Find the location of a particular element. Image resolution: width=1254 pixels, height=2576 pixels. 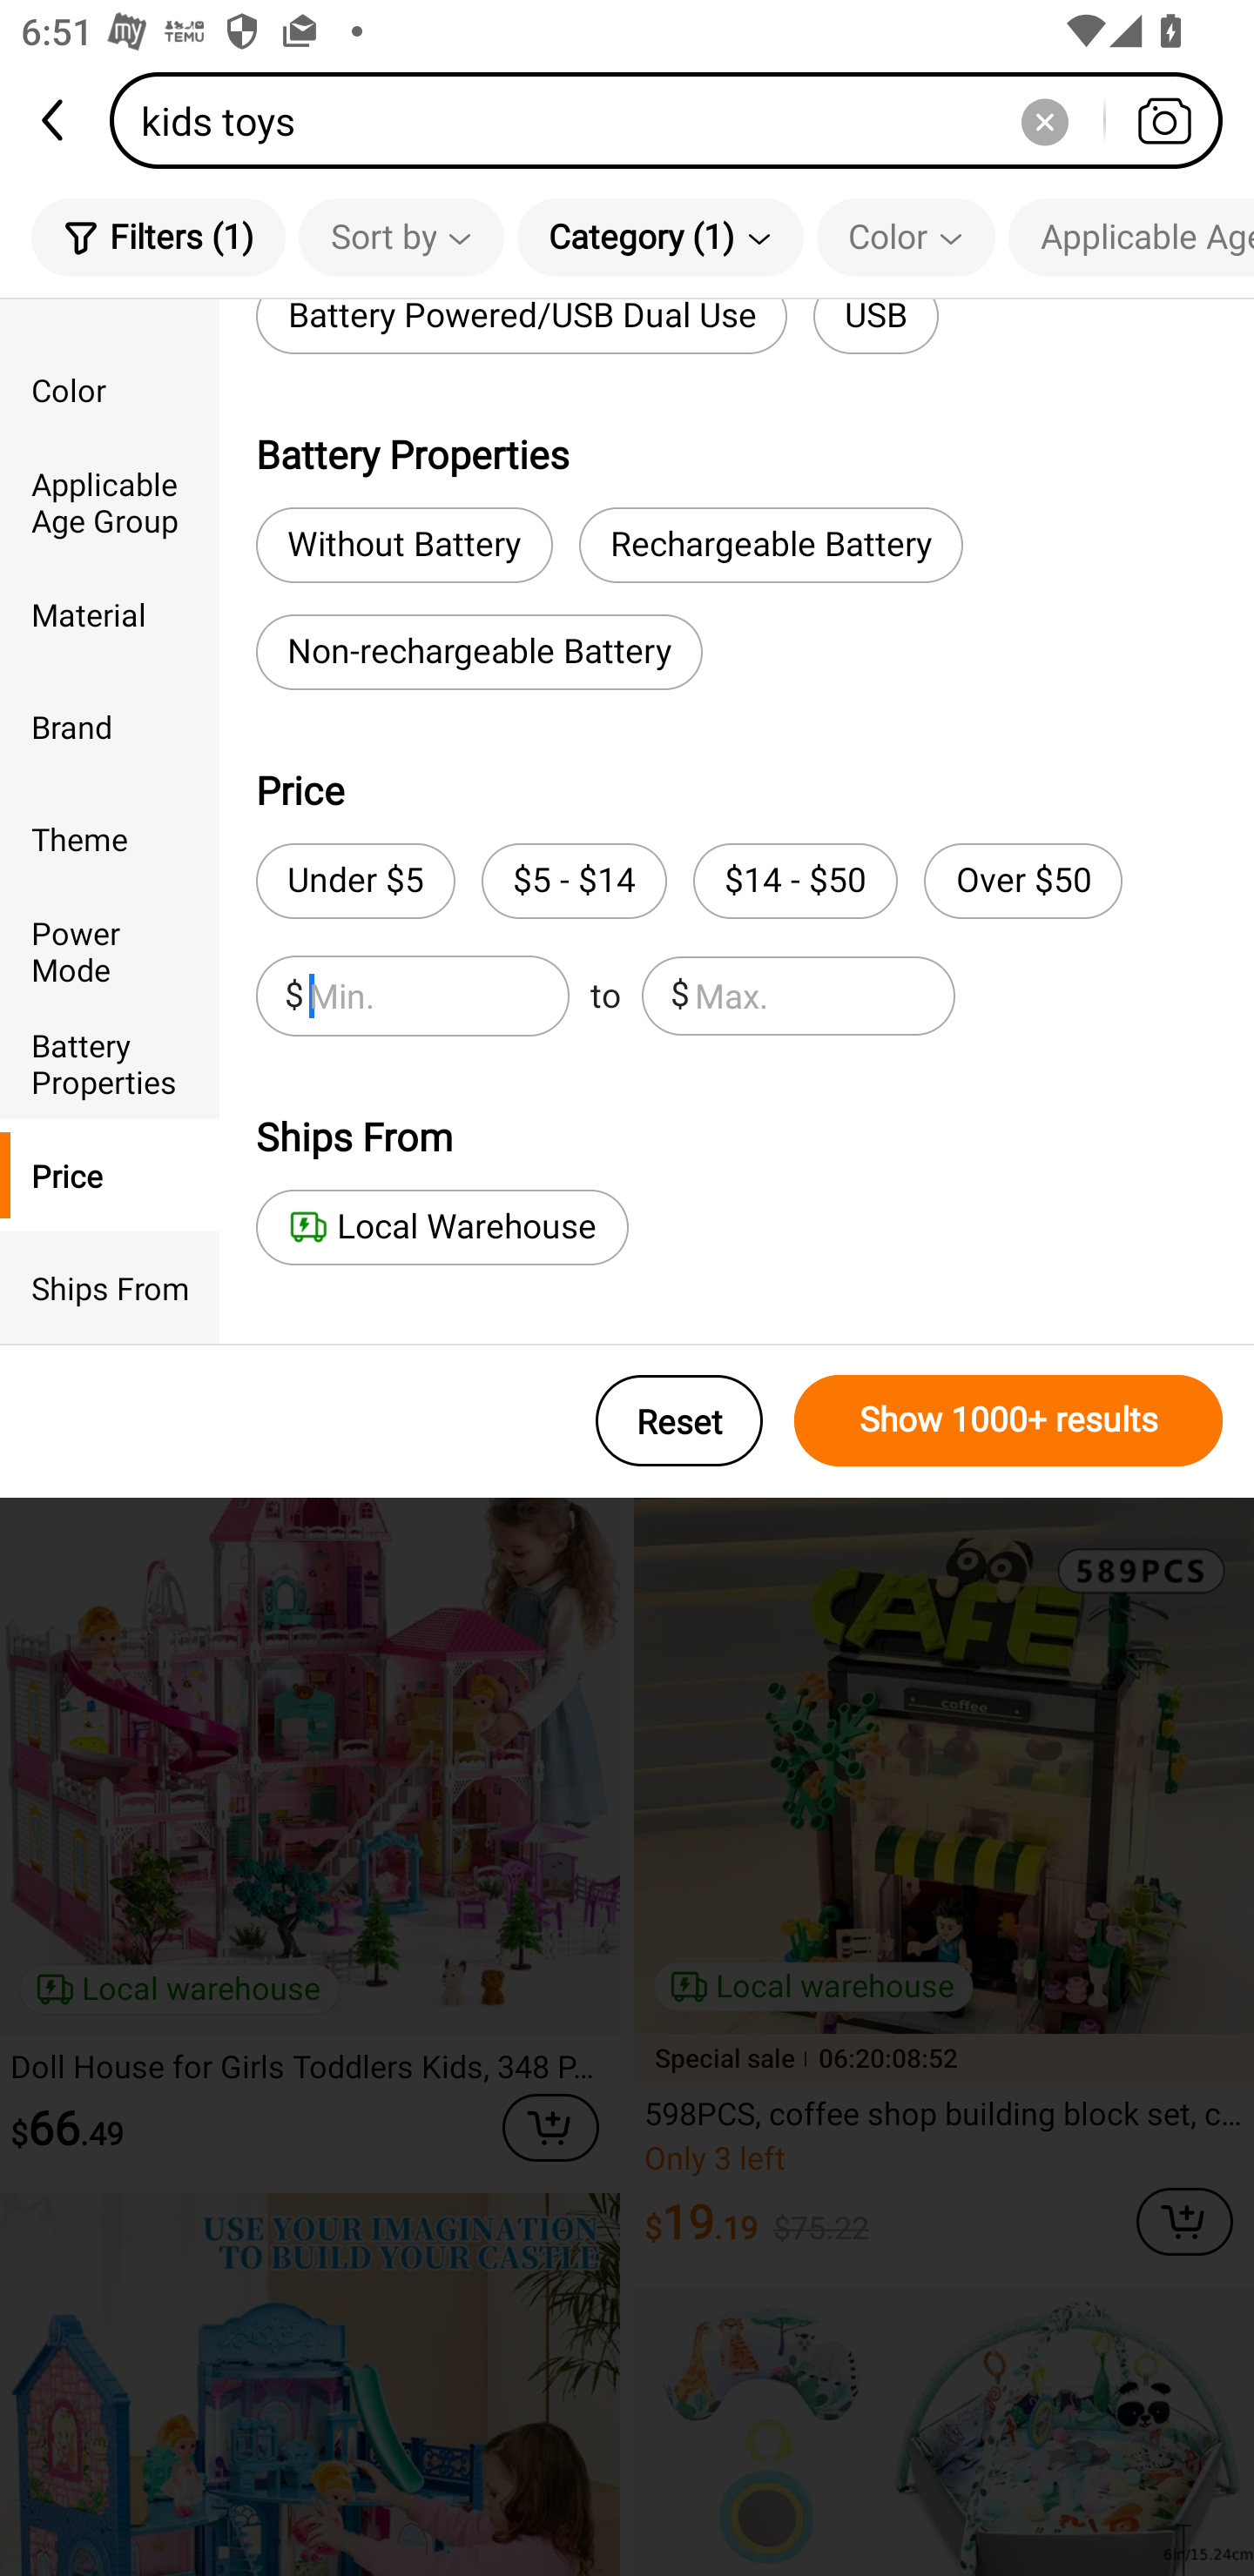

USB is located at coordinates (876, 327).